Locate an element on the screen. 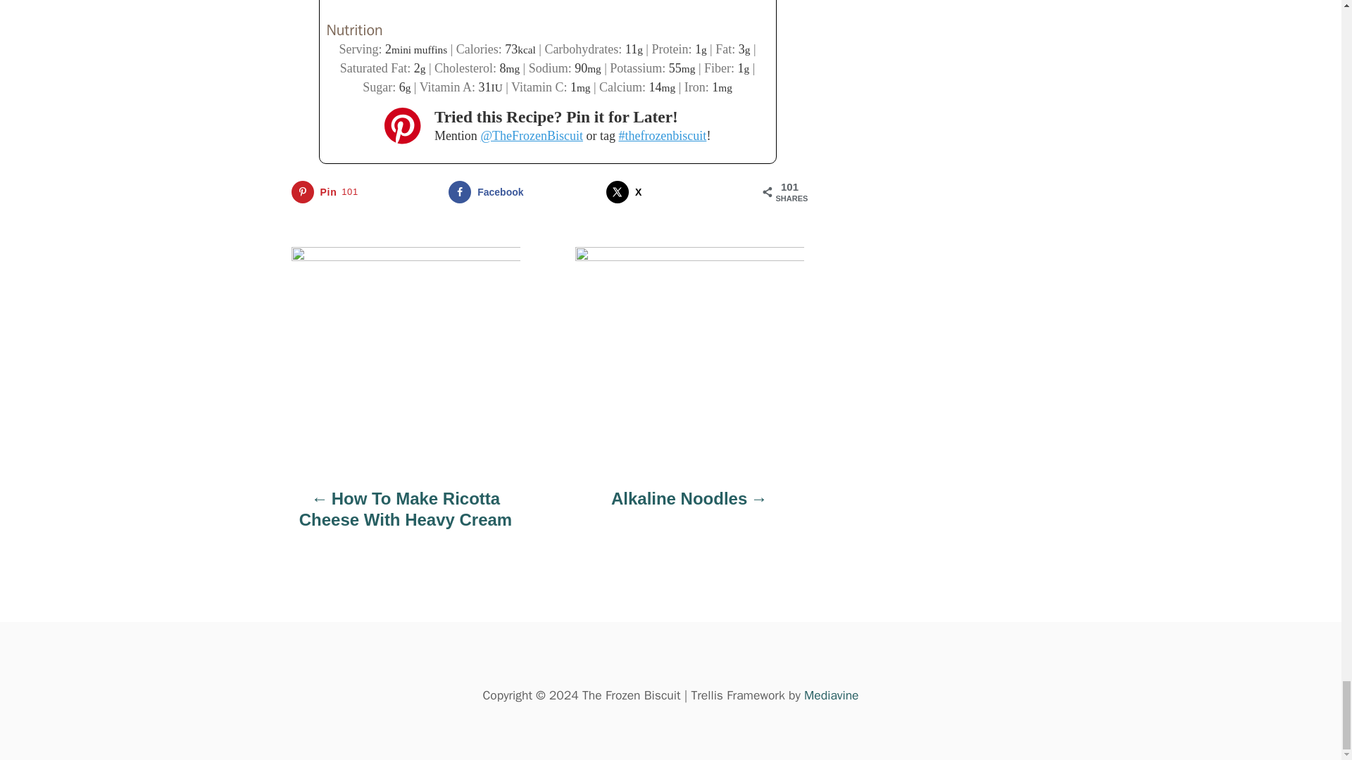 This screenshot has width=1352, height=760. X is located at coordinates (689, 506).